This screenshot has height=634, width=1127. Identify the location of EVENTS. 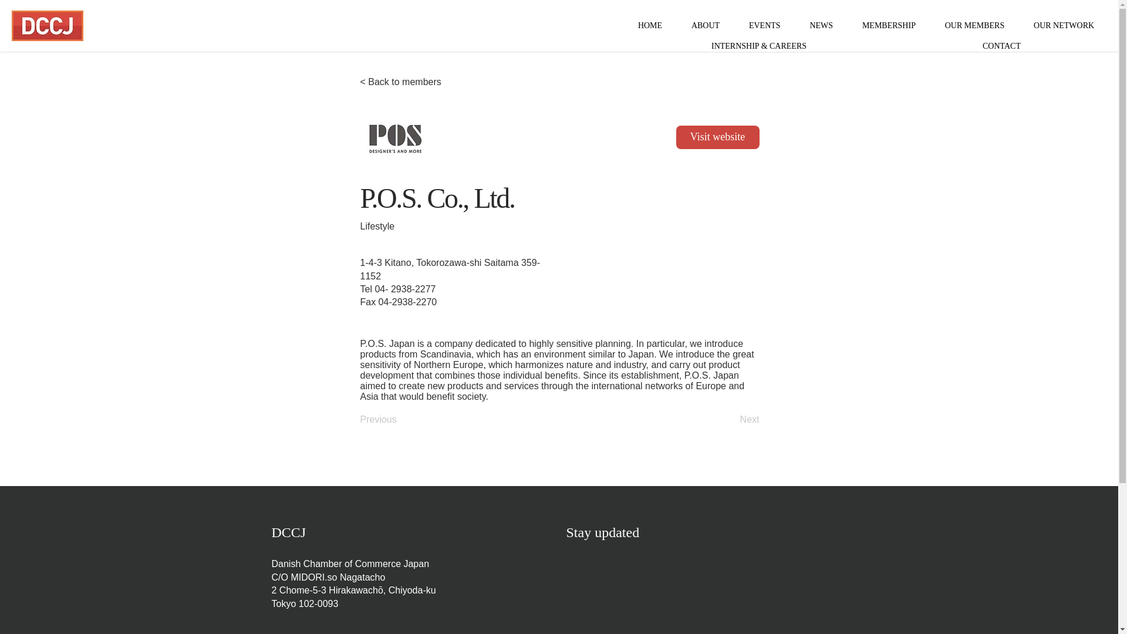
(764, 26).